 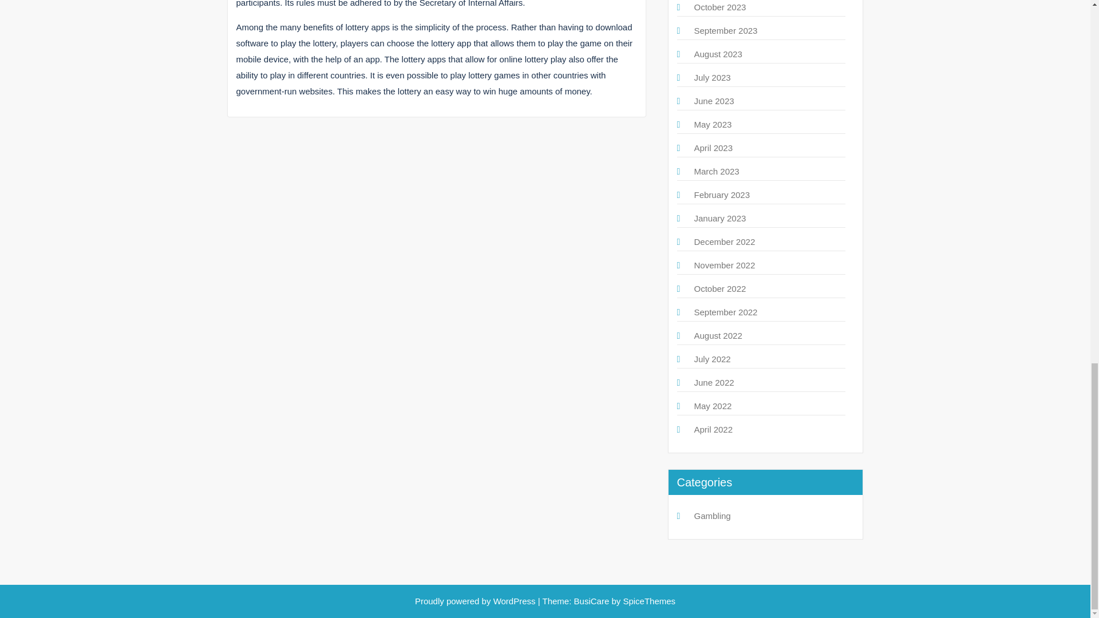 I want to click on August 2022, so click(x=718, y=335).